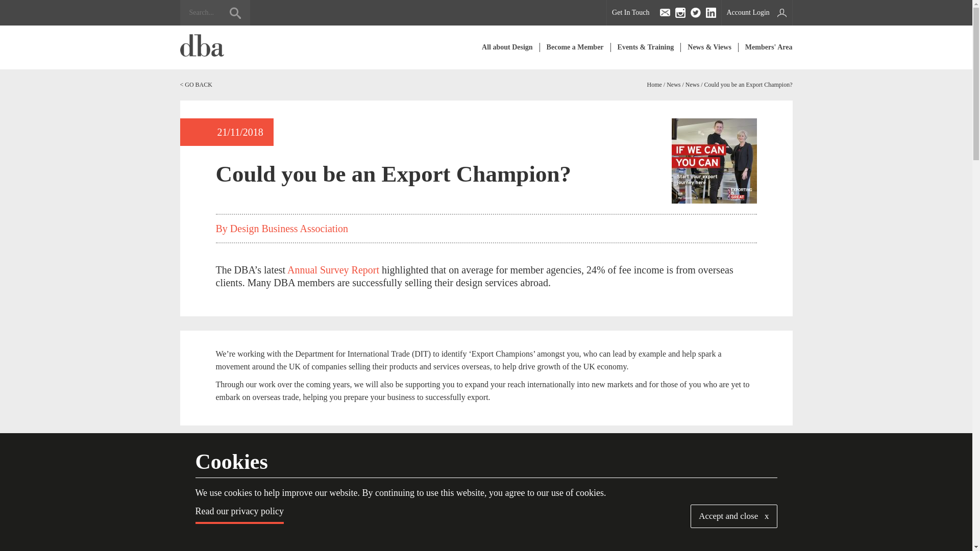 Image resolution: width=980 pixels, height=551 pixels. Describe the element at coordinates (507, 47) in the screenshot. I see `All about Design` at that location.